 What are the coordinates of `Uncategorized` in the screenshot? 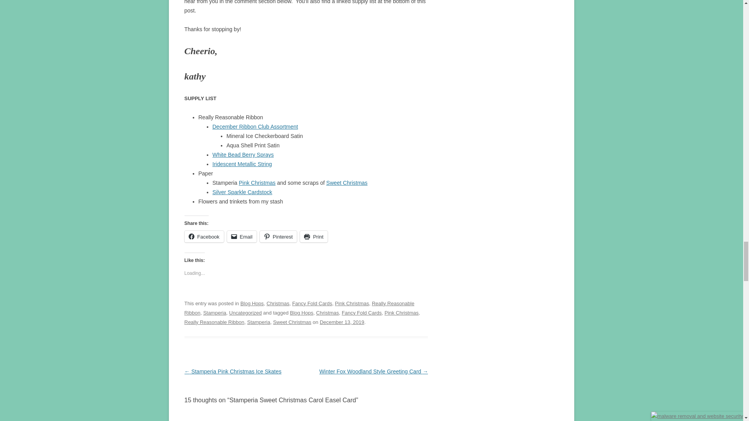 It's located at (245, 313).